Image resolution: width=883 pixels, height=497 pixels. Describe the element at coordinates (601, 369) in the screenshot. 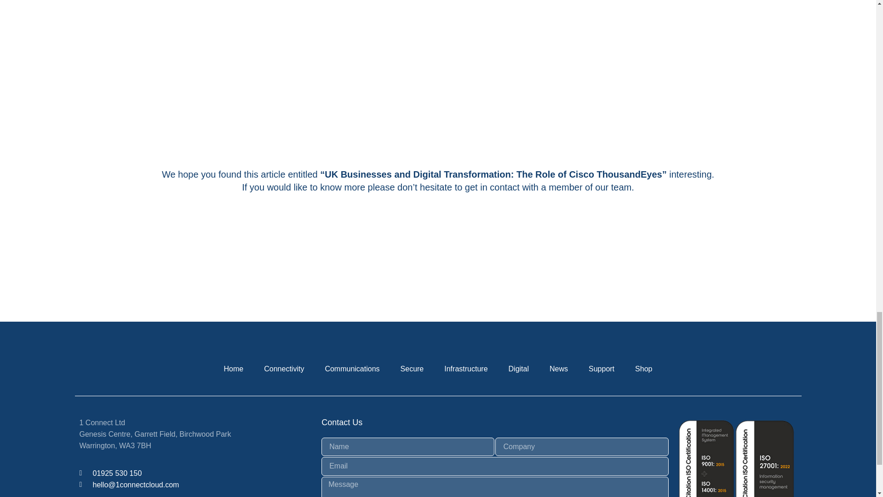

I see `Support` at that location.